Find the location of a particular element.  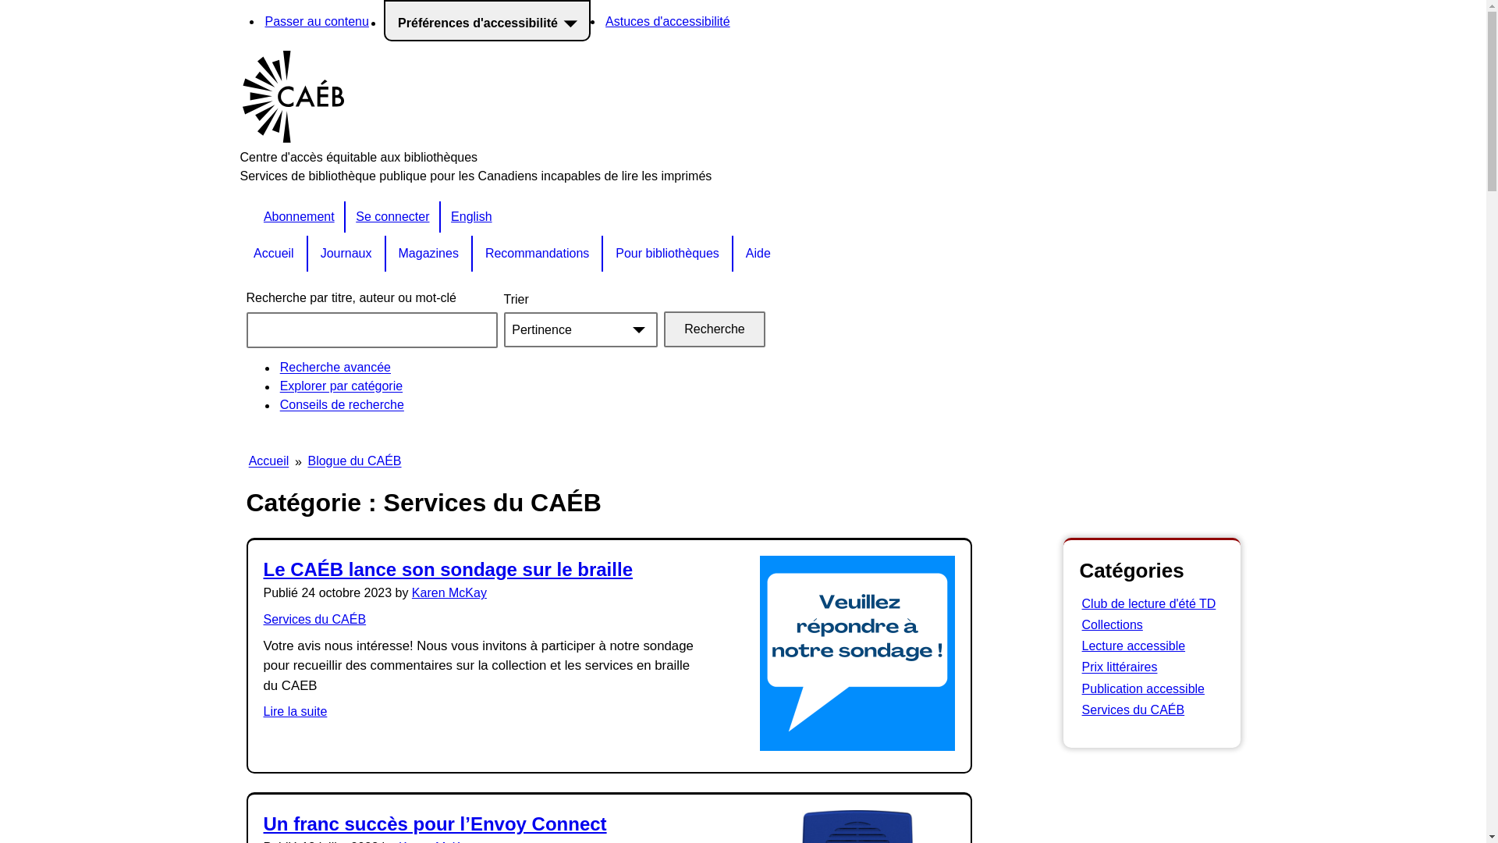

Magazines is located at coordinates (428, 254).